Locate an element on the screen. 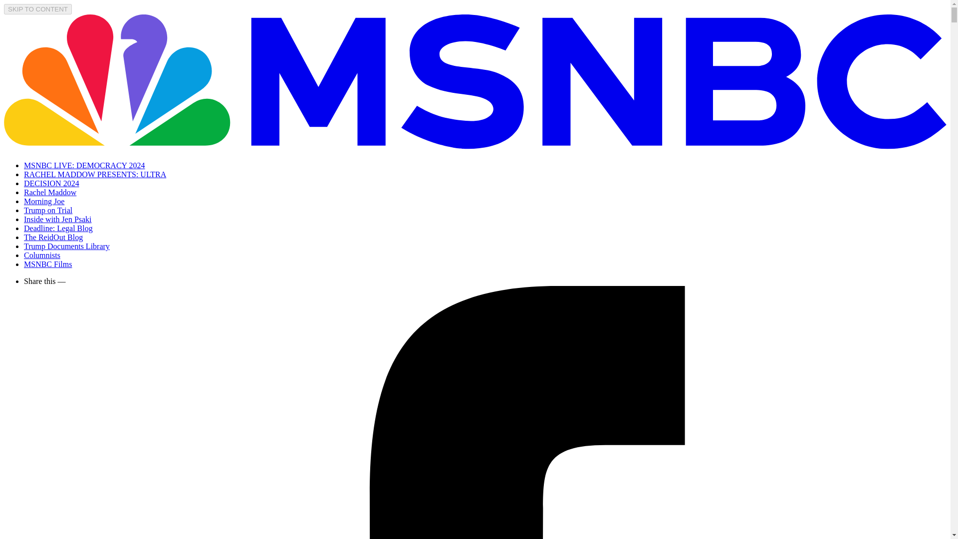  Columnists is located at coordinates (42, 255).